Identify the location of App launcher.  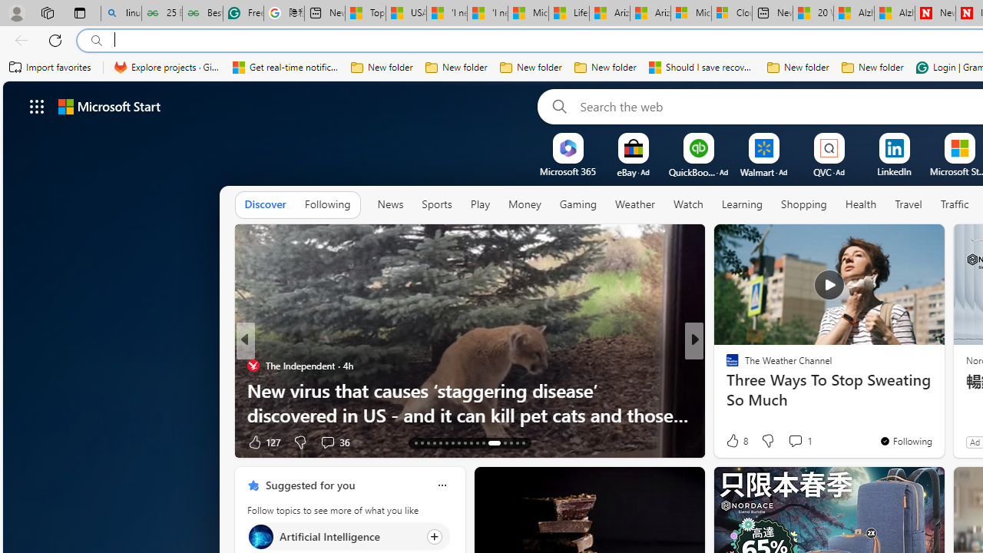
(37, 106).